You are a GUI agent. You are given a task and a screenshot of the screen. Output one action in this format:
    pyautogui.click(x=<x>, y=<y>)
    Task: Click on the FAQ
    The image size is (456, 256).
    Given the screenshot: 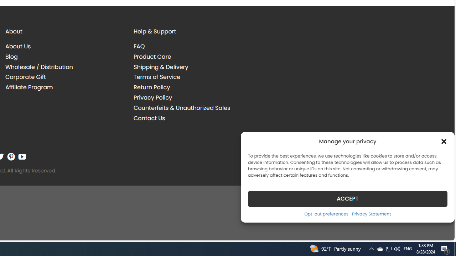 What is the action you would take?
    pyautogui.click(x=139, y=46)
    